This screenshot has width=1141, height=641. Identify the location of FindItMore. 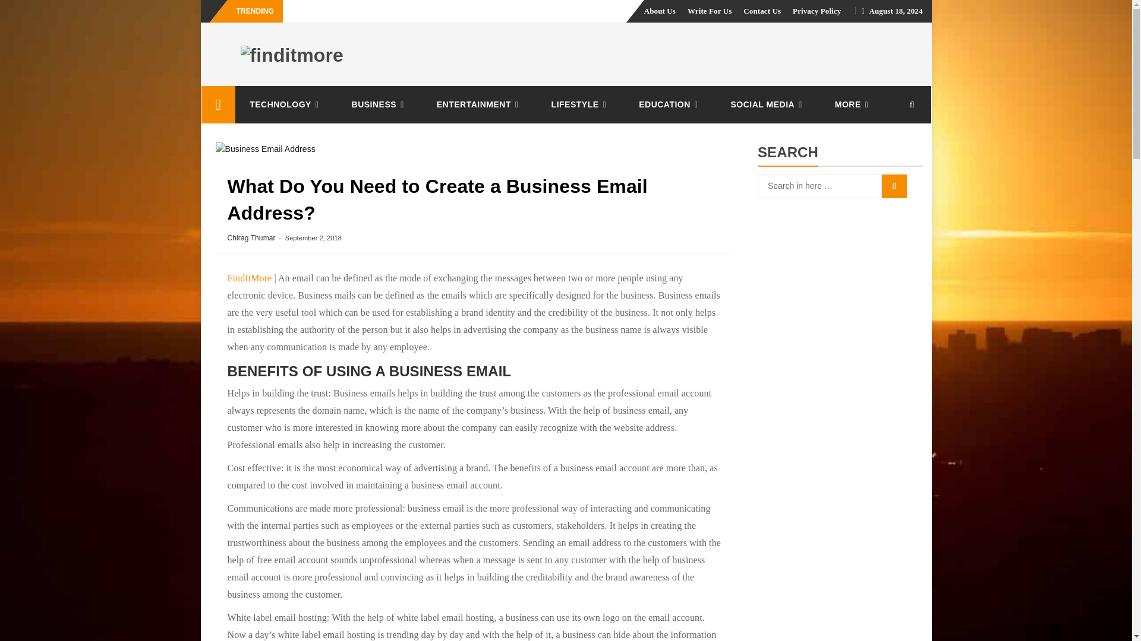
(218, 104).